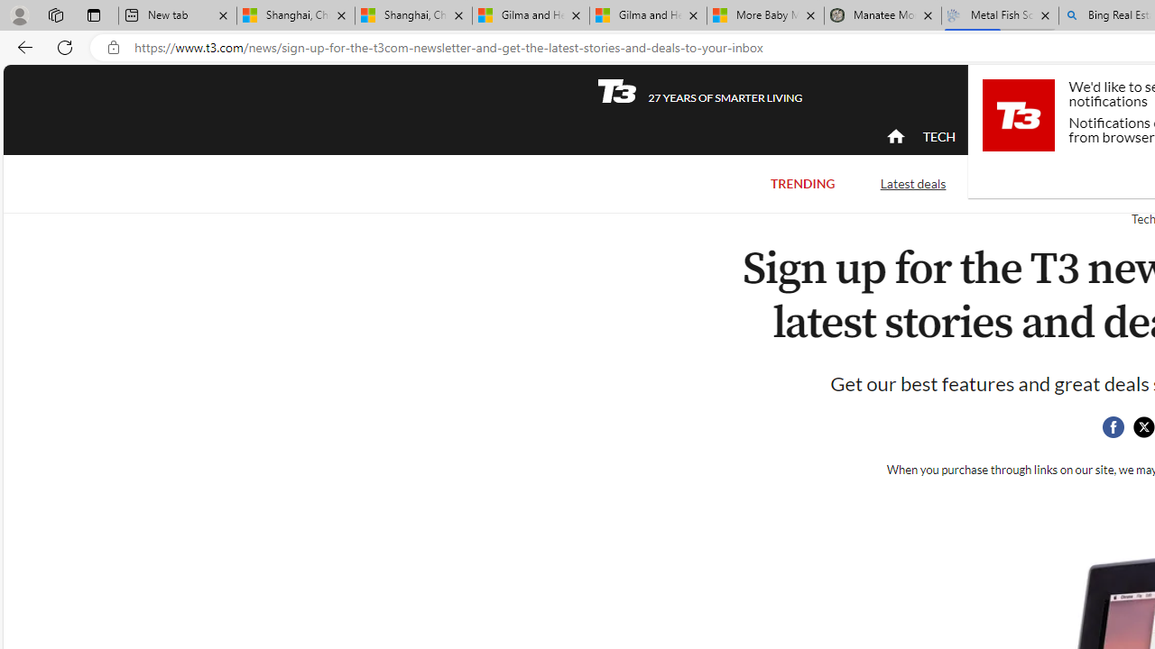  What do you see at coordinates (699, 91) in the screenshot?
I see `T3 27 YEARS OF SMARTER LIVING` at bounding box center [699, 91].